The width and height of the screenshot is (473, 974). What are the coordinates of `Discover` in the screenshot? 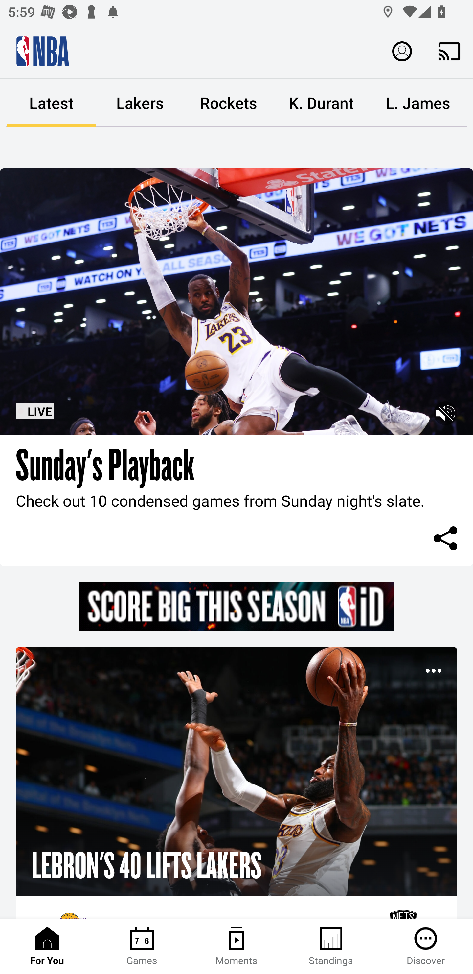 It's located at (426, 946).